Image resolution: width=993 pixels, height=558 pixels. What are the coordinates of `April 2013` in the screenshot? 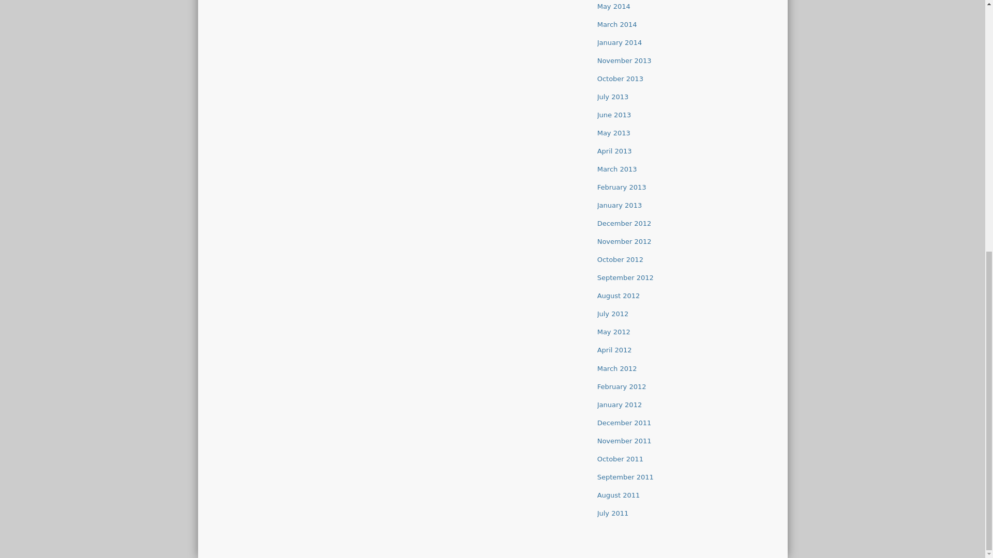 It's located at (614, 151).